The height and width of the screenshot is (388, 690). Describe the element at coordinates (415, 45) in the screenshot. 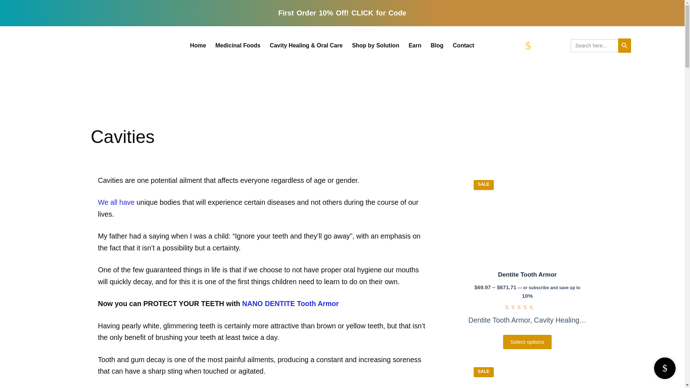

I see `Earn` at that location.